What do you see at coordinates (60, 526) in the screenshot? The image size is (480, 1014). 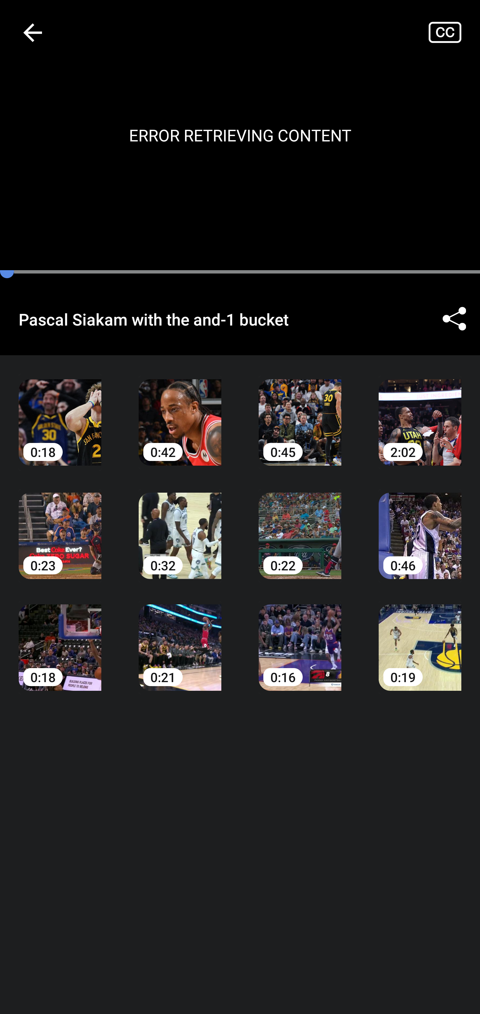 I see `0:23` at bounding box center [60, 526].